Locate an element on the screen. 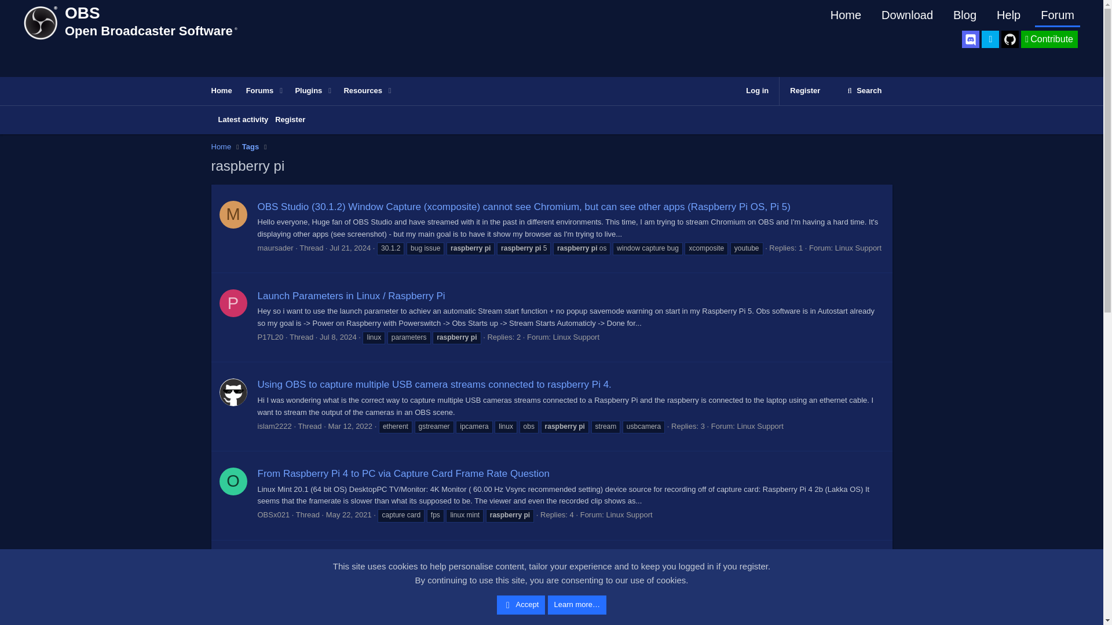  Jul 21, 2024 at 3:13 AM is located at coordinates (350, 248).